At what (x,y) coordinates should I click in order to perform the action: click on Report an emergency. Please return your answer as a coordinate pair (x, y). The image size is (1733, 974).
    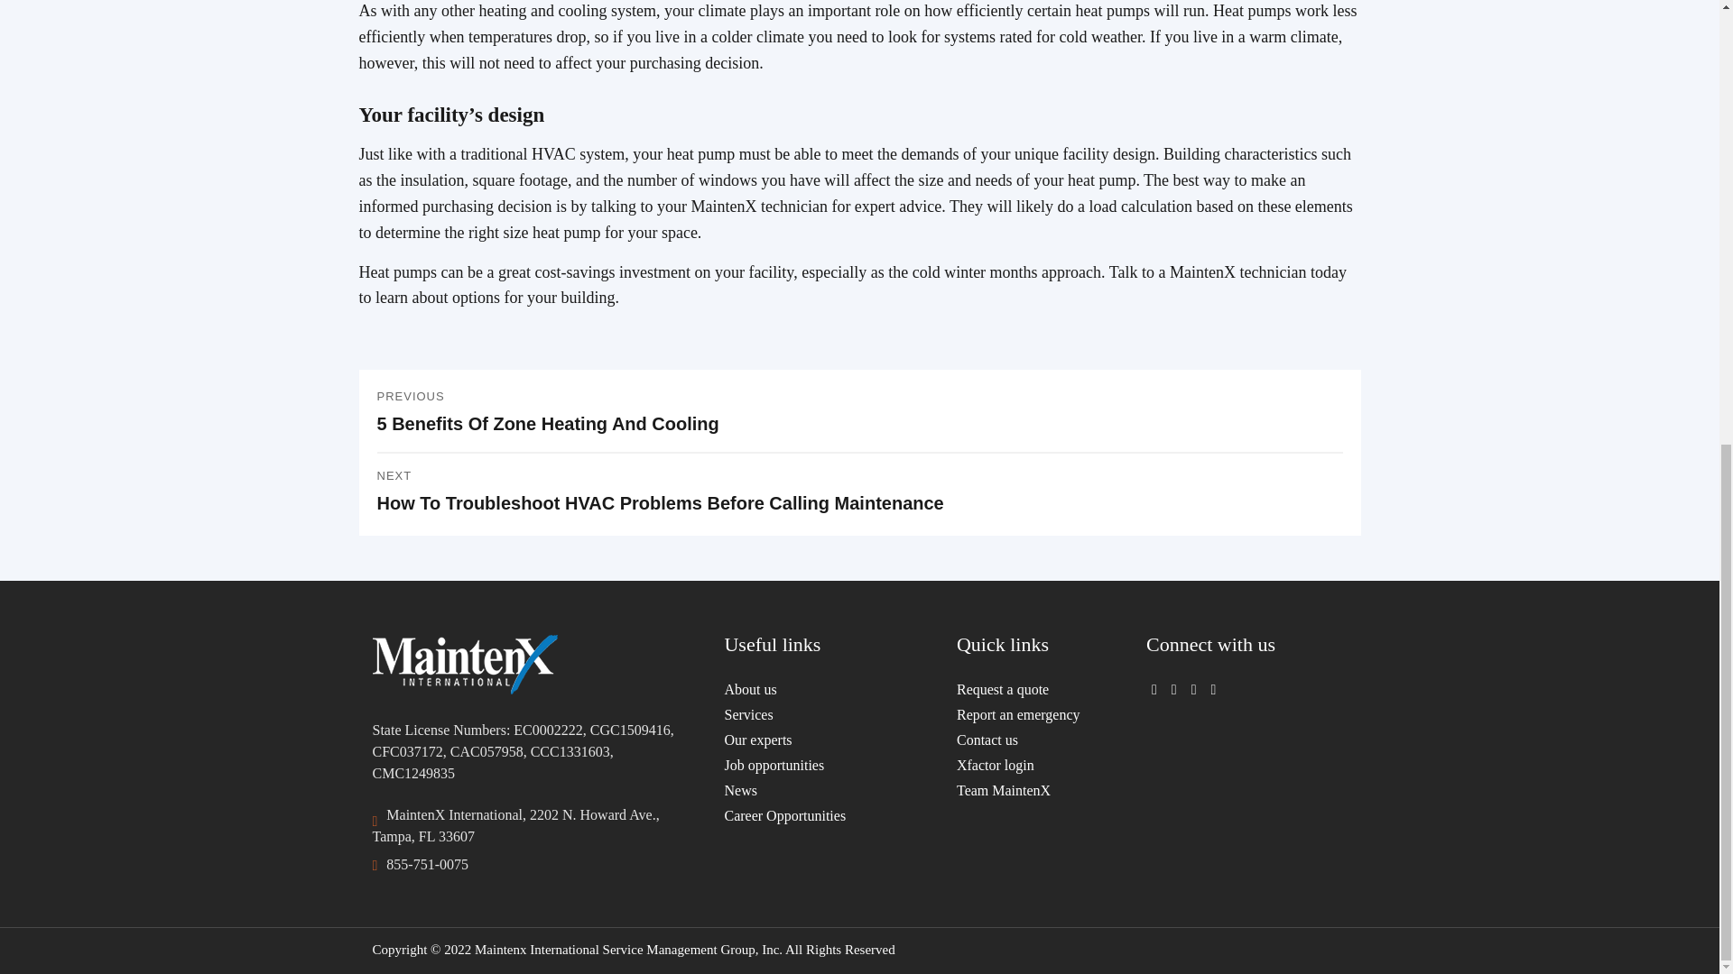
    Looking at the image, I should click on (1026, 714).